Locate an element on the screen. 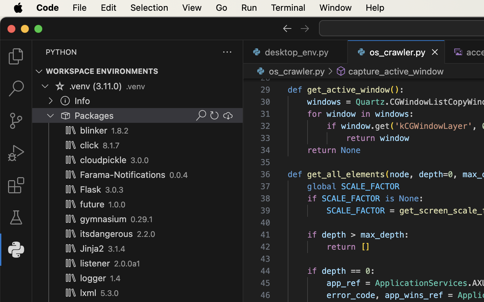 The height and width of the screenshot is (302, 484). 1.8.2 is located at coordinates (120, 131).